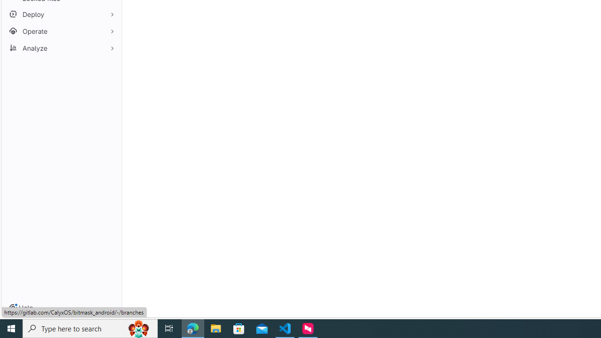 The image size is (601, 338). Describe the element at coordinates (61, 14) in the screenshot. I see `Deploy` at that location.